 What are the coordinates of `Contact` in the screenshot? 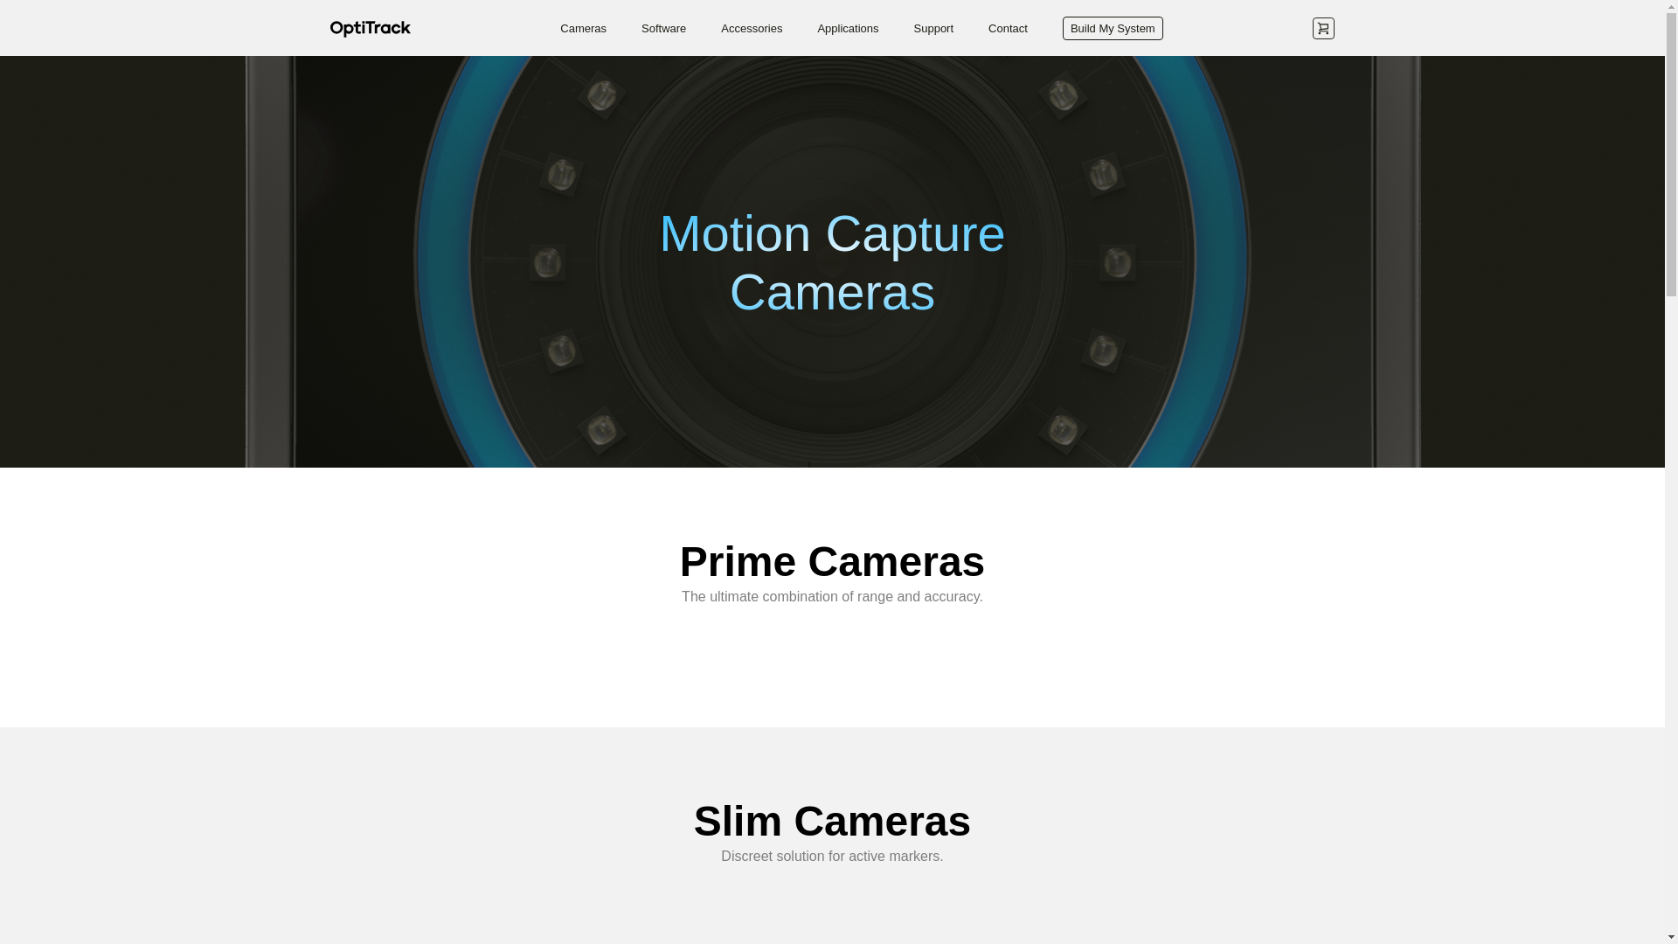 It's located at (1007, 26).